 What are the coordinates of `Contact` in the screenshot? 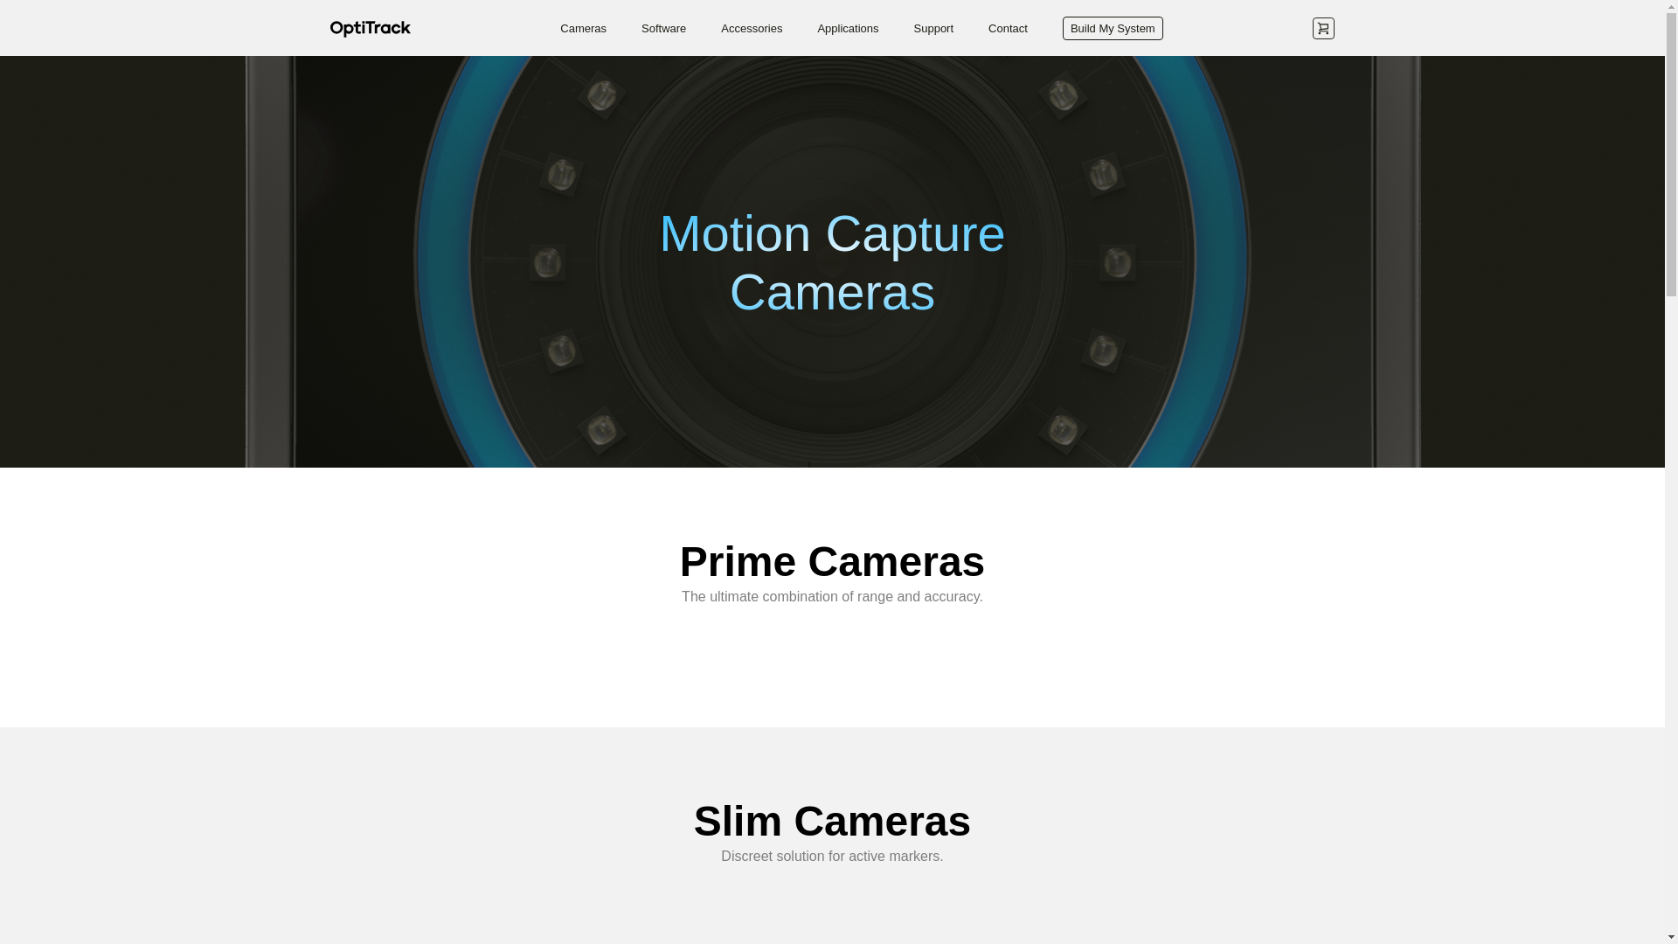 It's located at (1007, 26).